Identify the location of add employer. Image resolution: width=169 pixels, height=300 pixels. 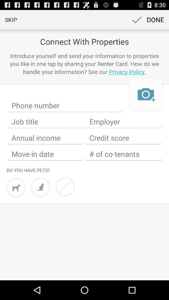
(123, 122).